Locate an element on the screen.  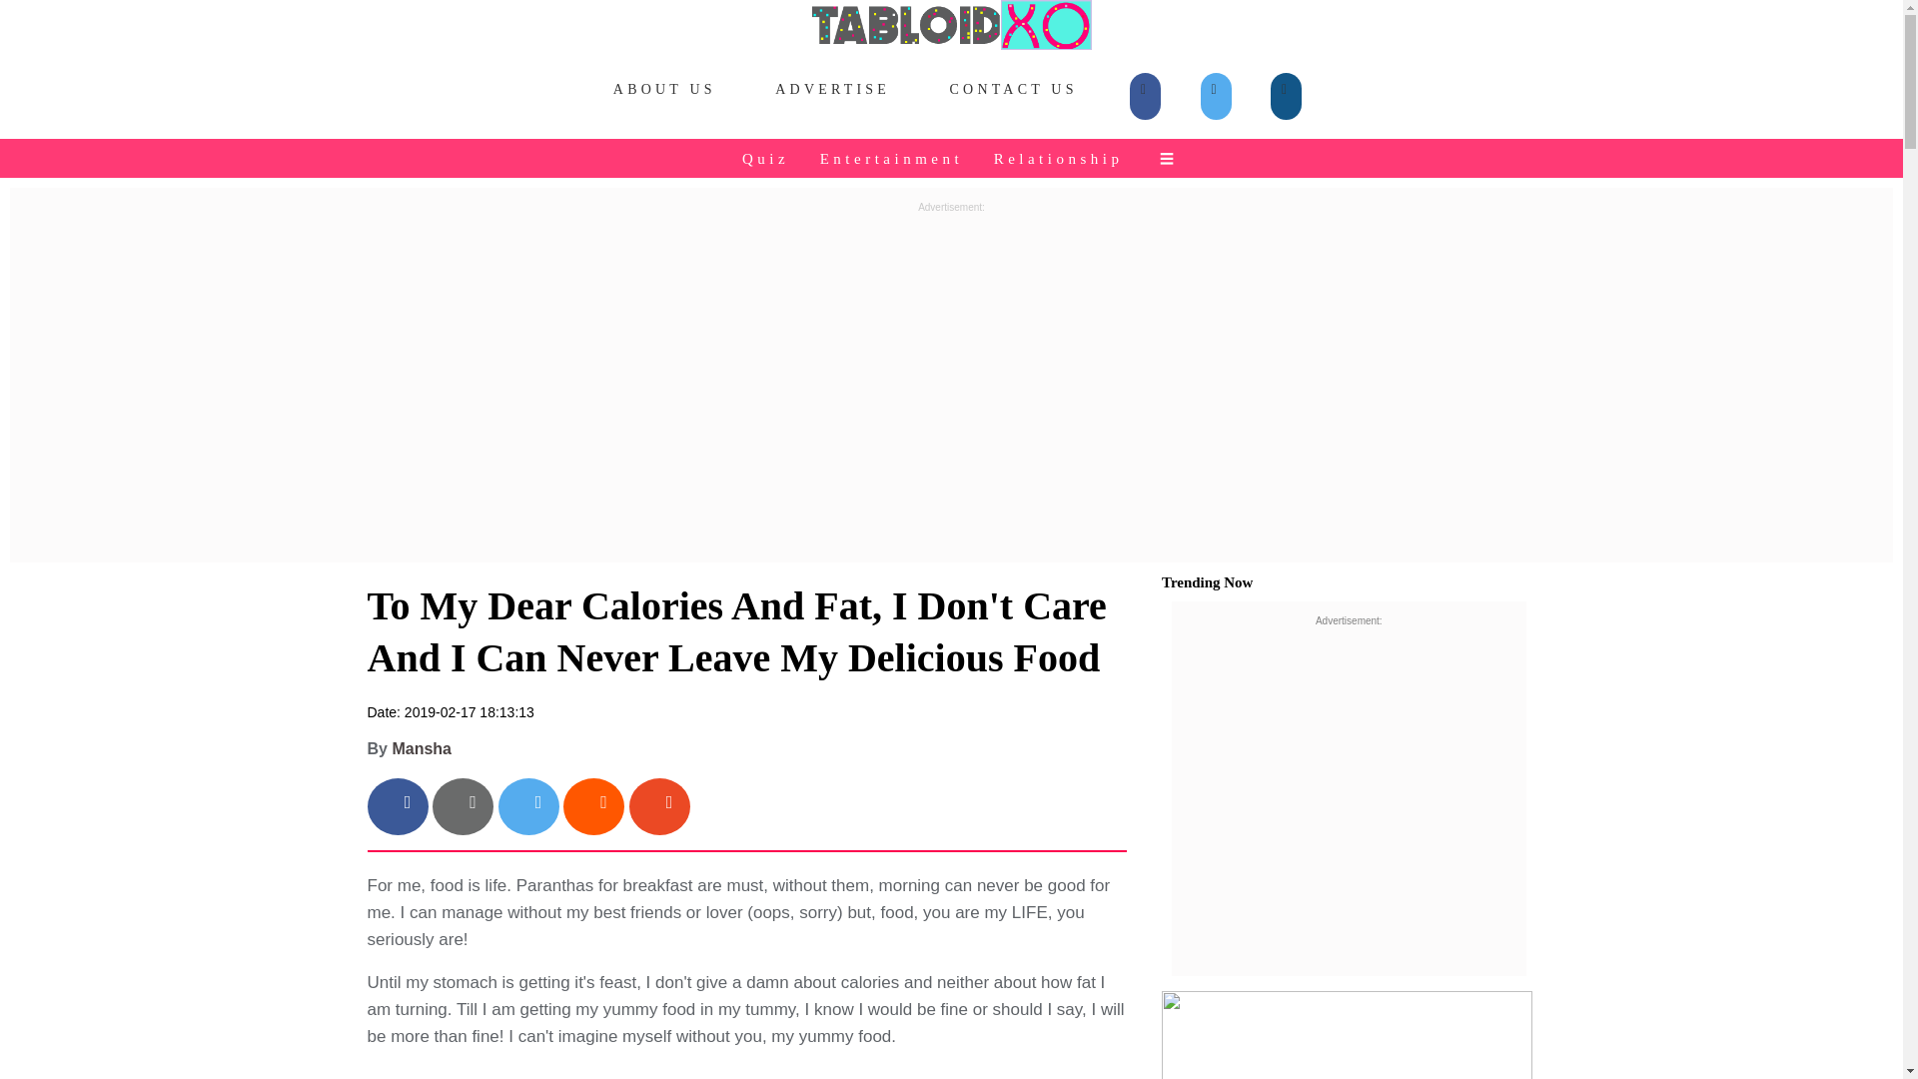
CONTACT US is located at coordinates (1013, 90).